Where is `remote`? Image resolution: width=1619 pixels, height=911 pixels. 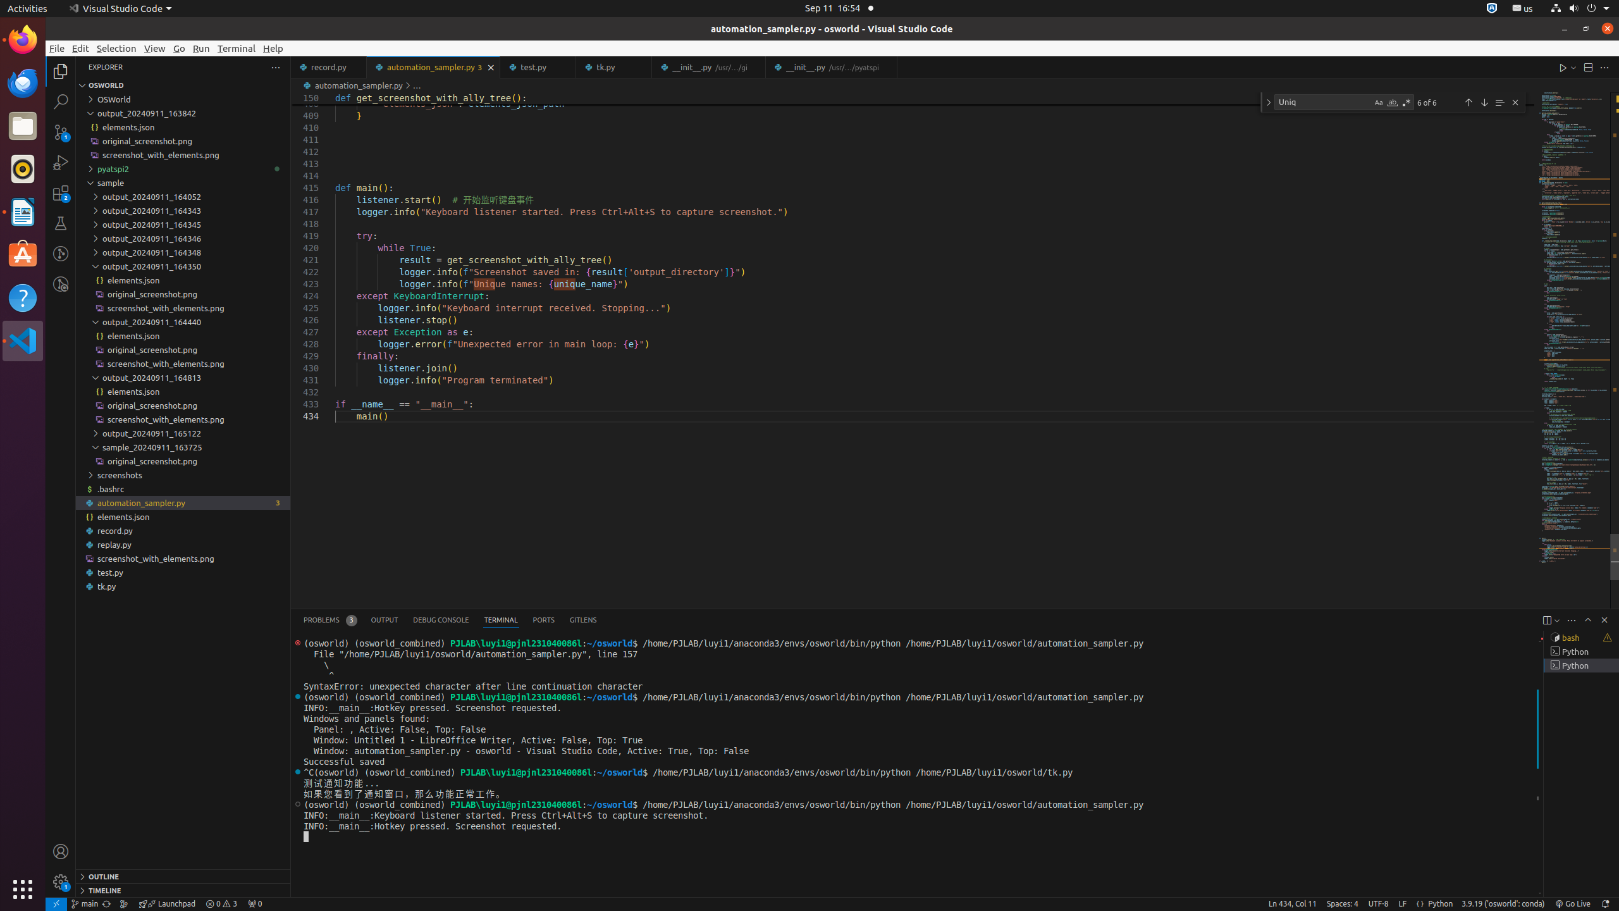
remote is located at coordinates (56, 904).